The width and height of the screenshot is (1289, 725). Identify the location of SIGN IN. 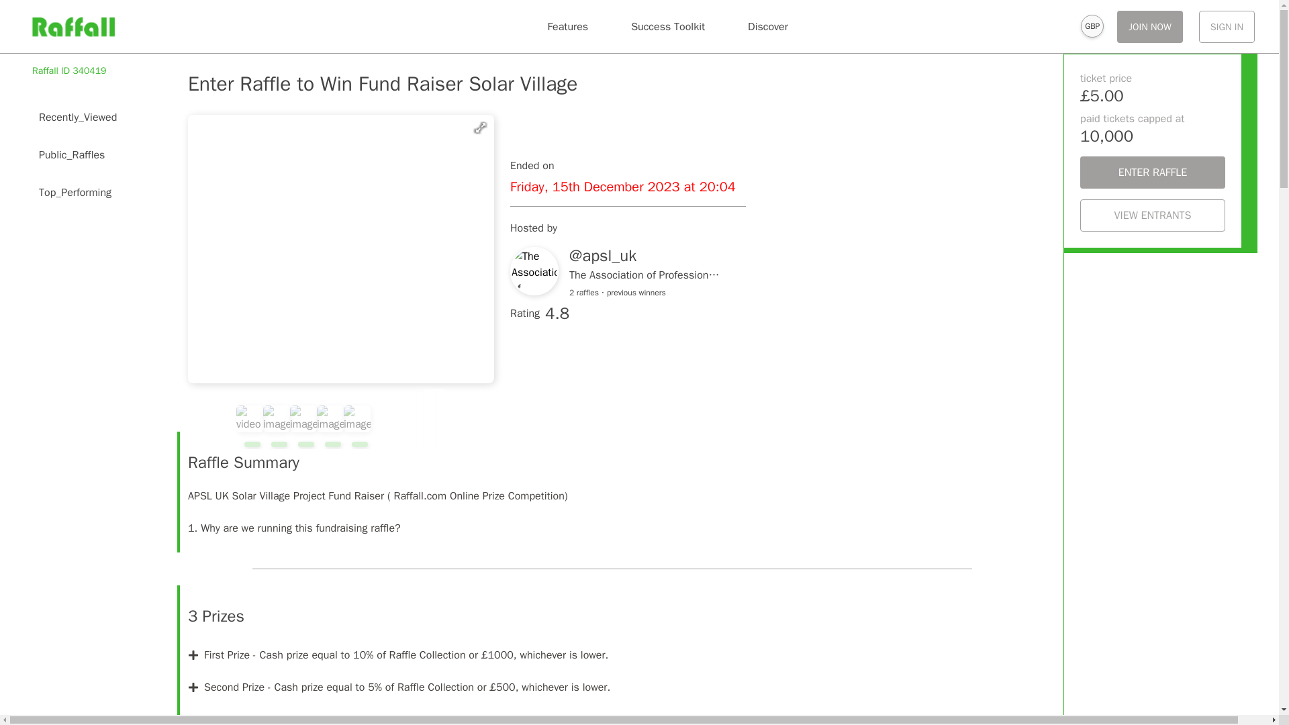
(1226, 27).